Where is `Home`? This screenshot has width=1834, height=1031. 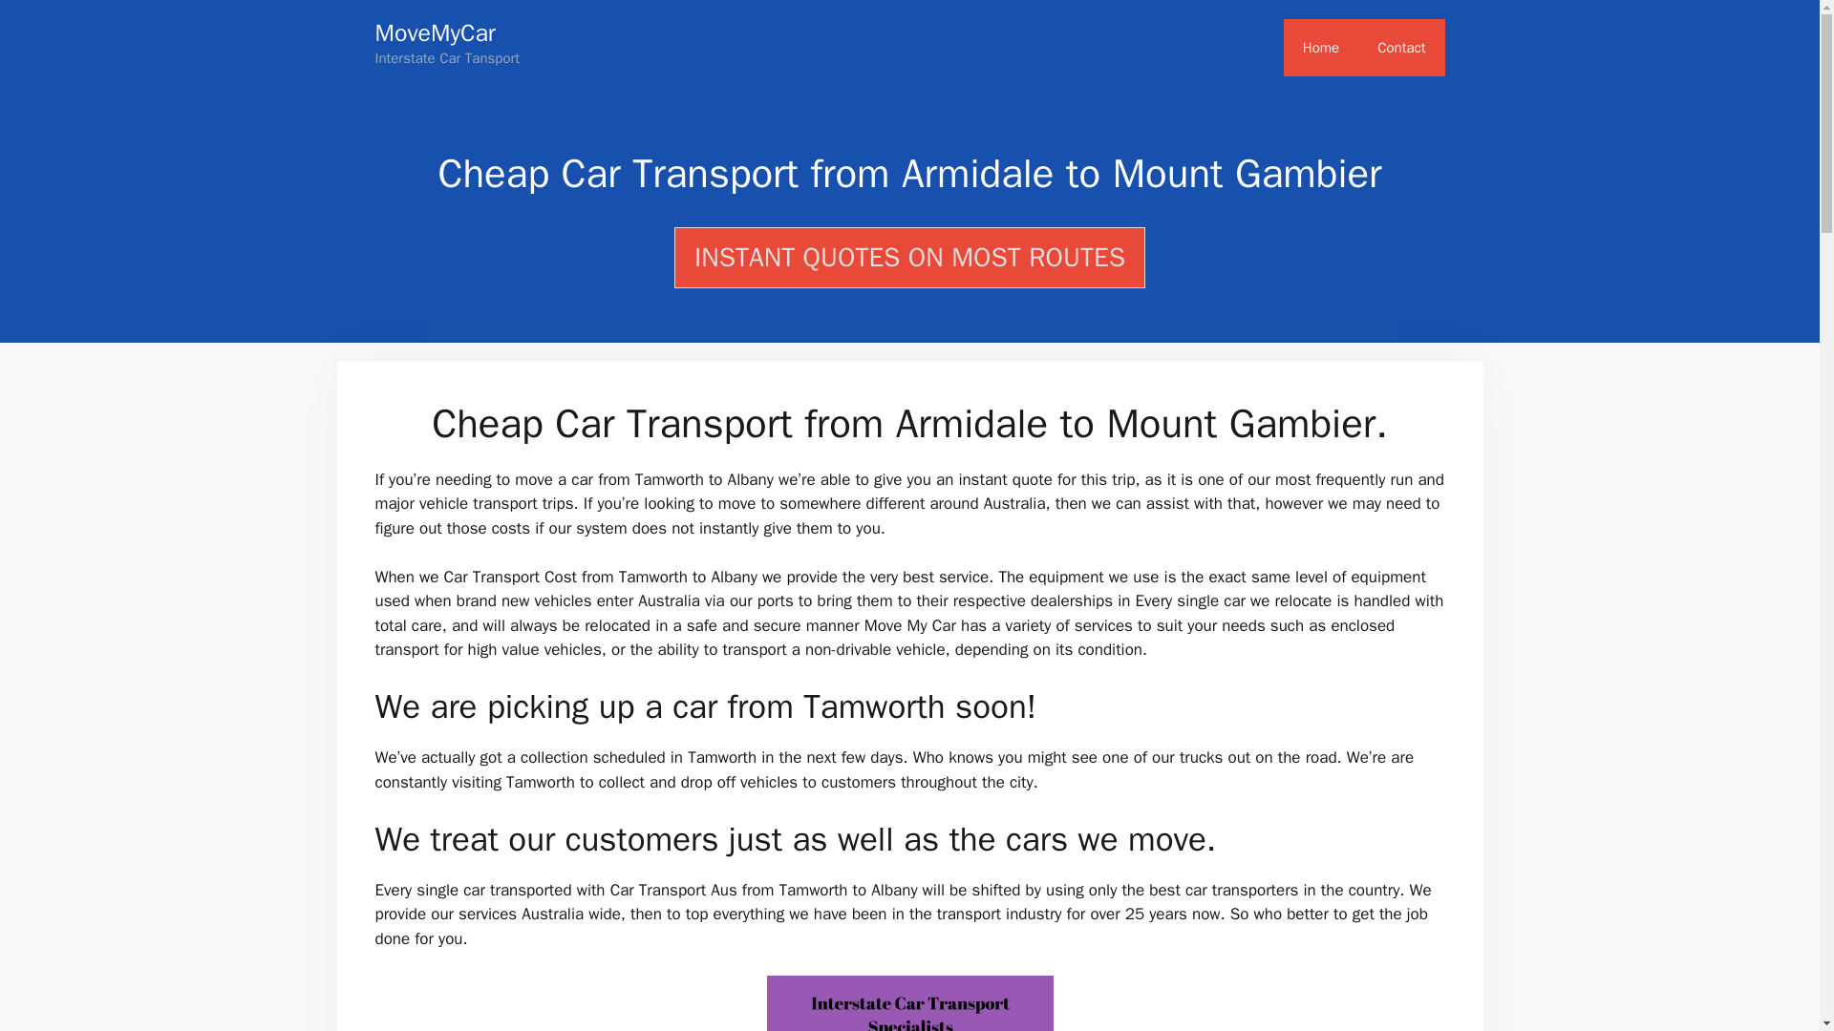 Home is located at coordinates (1321, 48).